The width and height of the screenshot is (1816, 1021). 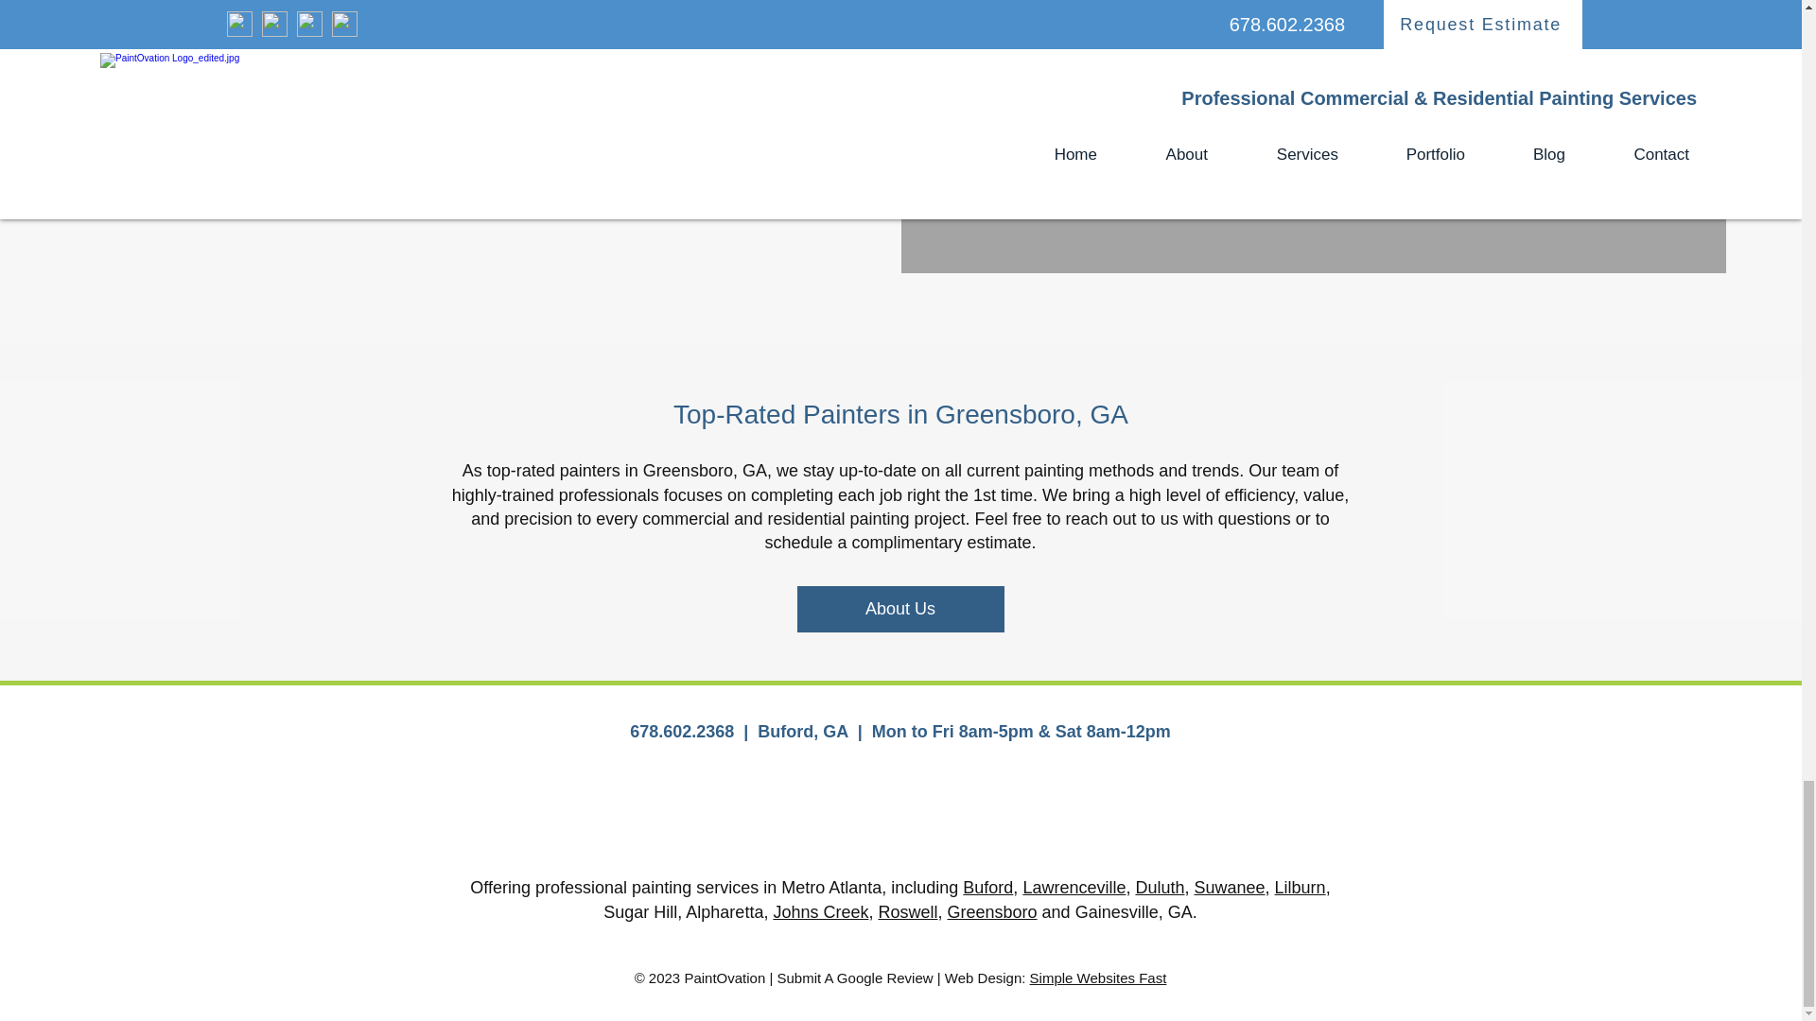 What do you see at coordinates (900, 609) in the screenshot?
I see `About Us` at bounding box center [900, 609].